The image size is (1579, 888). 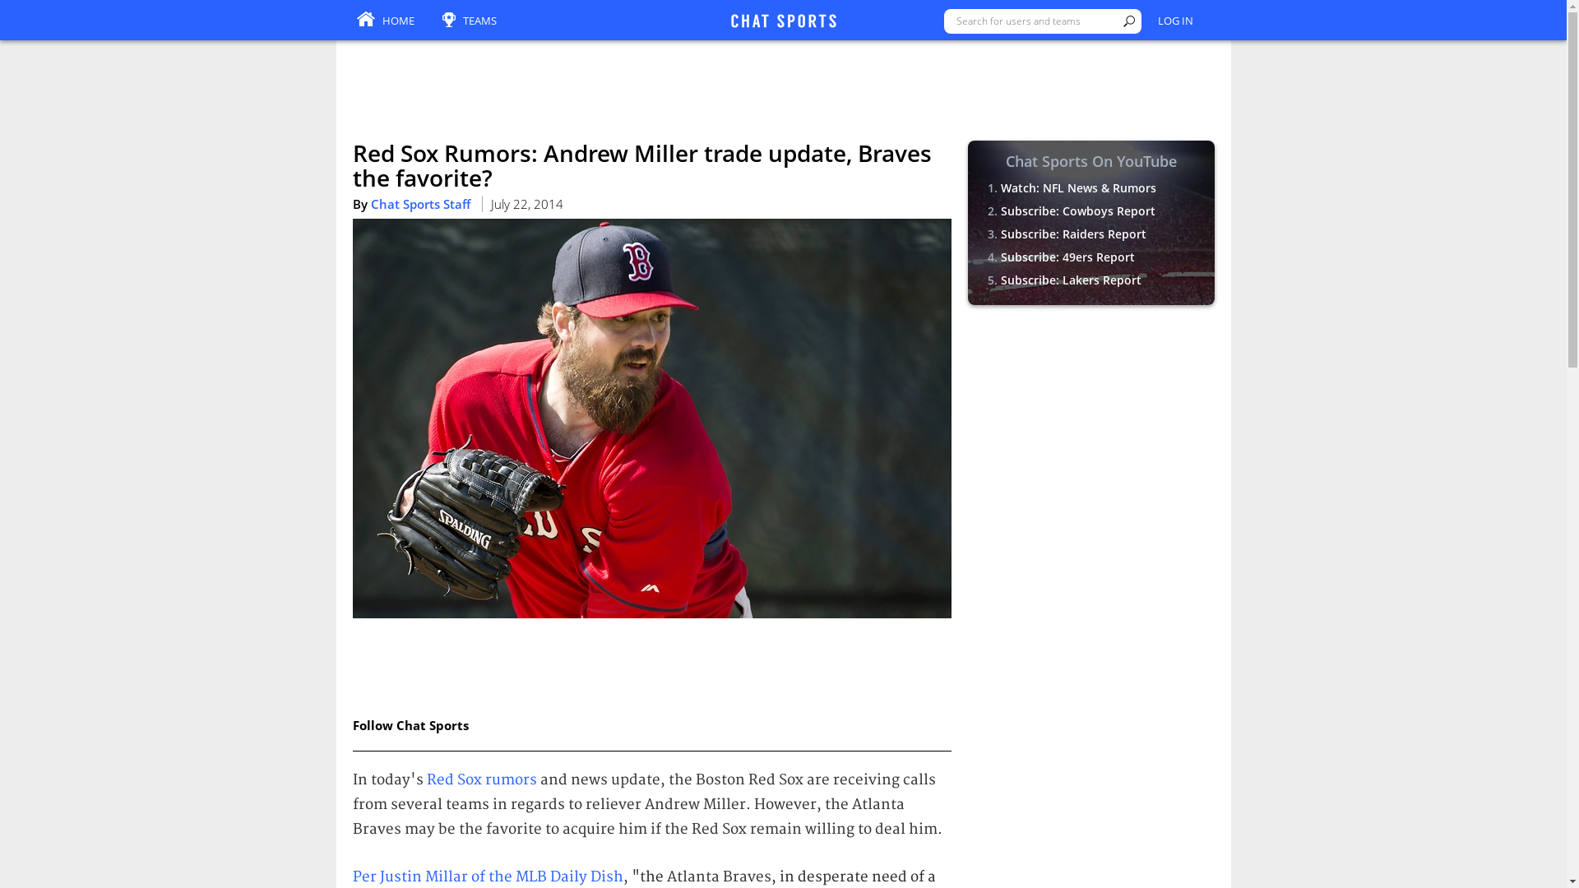 I want to click on 3rd party ad content, so click(x=1090, y=424).